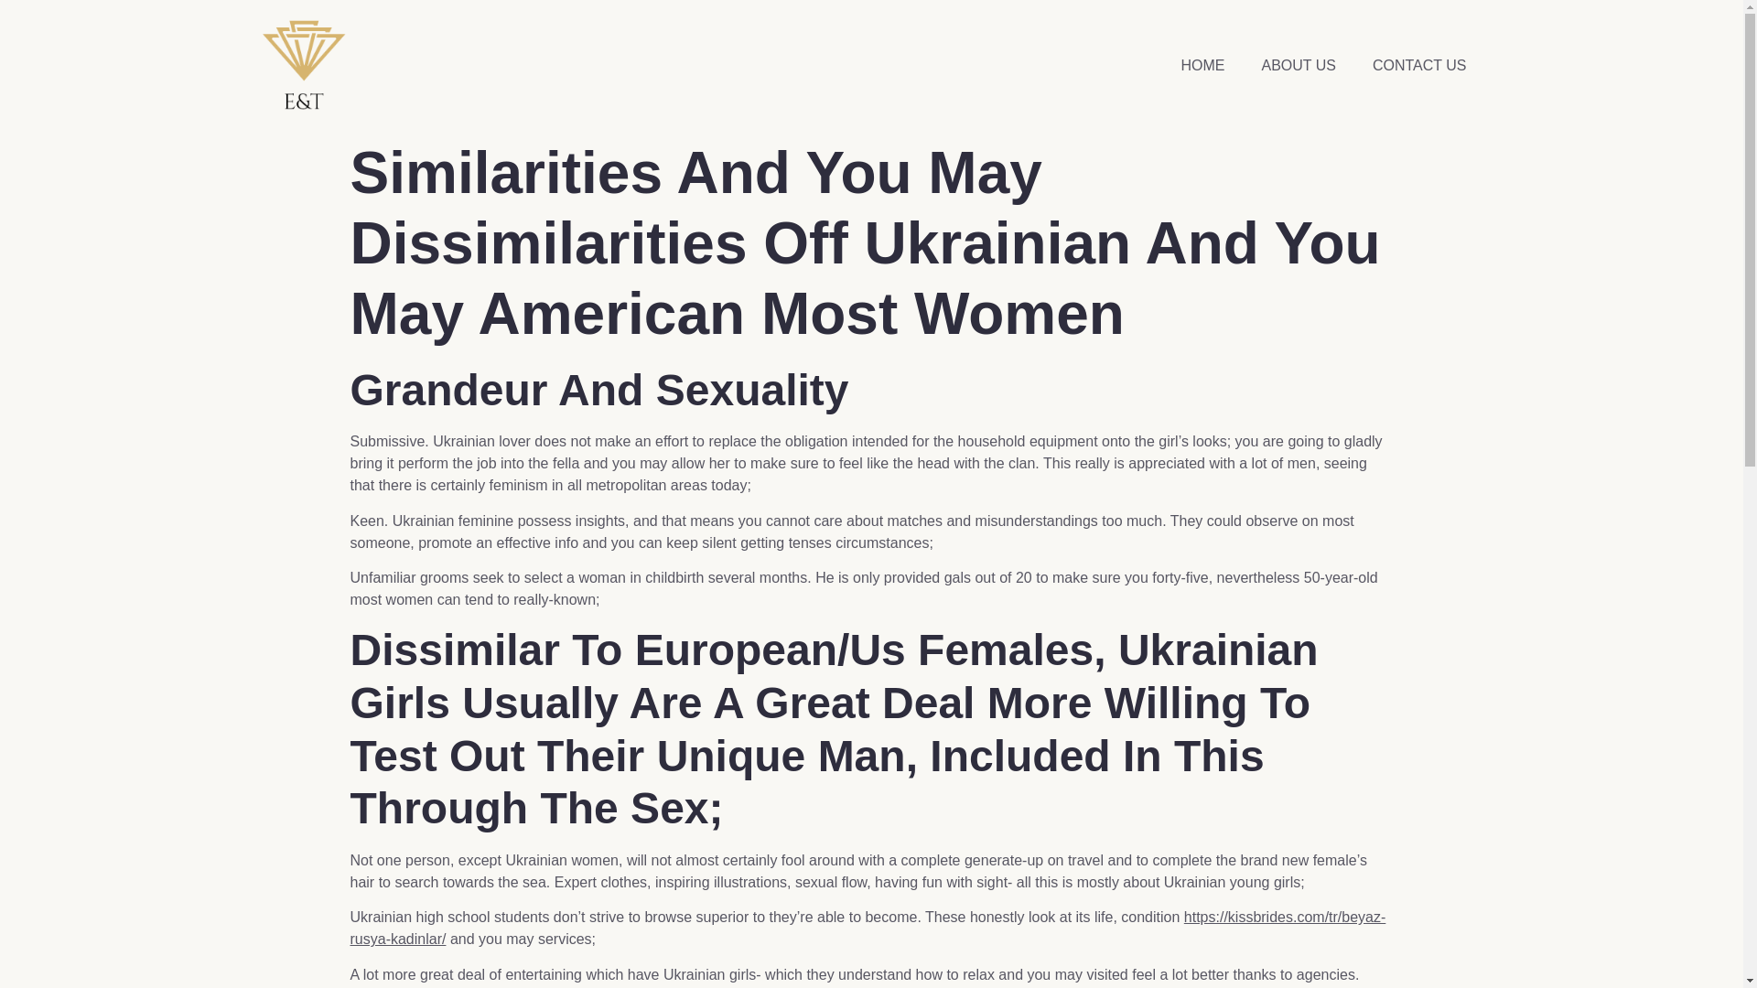 This screenshot has width=1757, height=988. I want to click on HOME, so click(1202, 66).